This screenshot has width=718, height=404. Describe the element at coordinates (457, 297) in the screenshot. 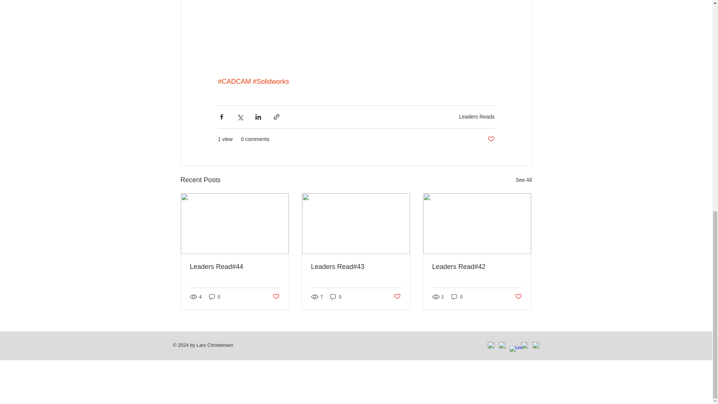

I see `0` at that location.